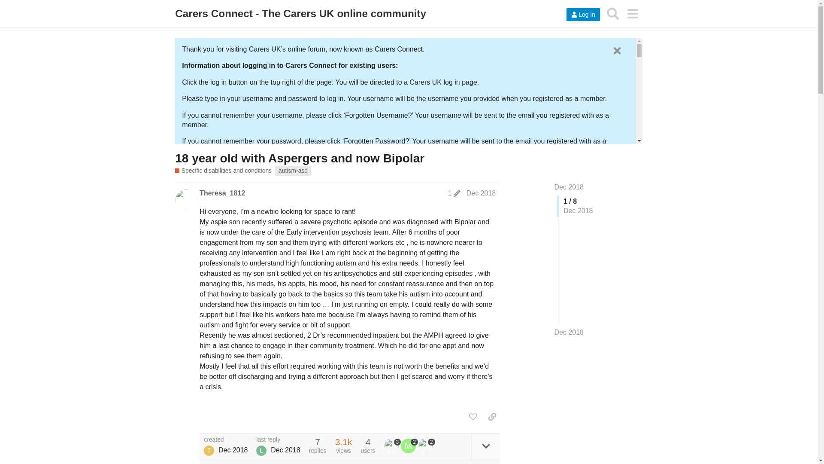 This screenshot has height=464, width=824. What do you see at coordinates (300, 14) in the screenshot?
I see `Carers Connect - The Carers UK online community` at bounding box center [300, 14].